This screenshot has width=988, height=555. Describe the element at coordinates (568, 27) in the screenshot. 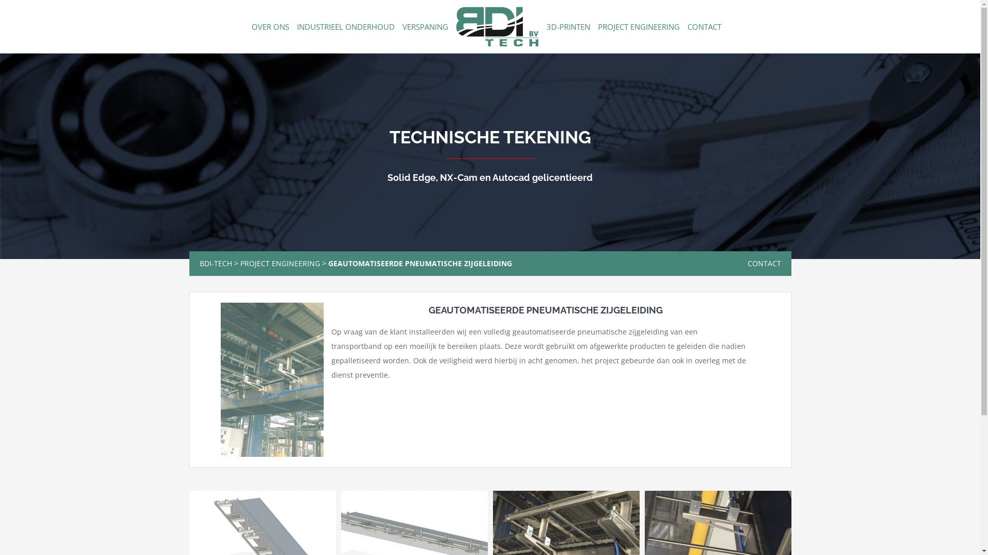

I see `3D-PRINTEN` at that location.